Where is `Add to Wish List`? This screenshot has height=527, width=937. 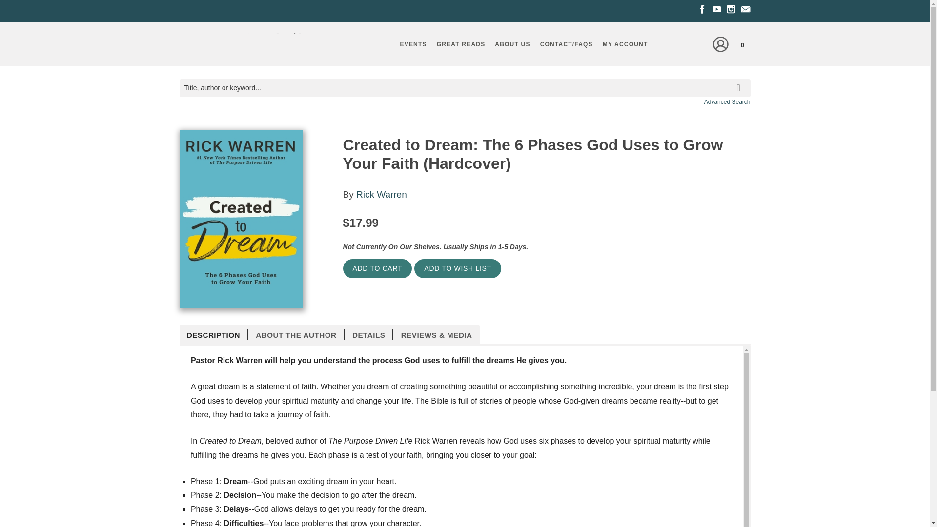 Add to Wish List is located at coordinates (457, 268).